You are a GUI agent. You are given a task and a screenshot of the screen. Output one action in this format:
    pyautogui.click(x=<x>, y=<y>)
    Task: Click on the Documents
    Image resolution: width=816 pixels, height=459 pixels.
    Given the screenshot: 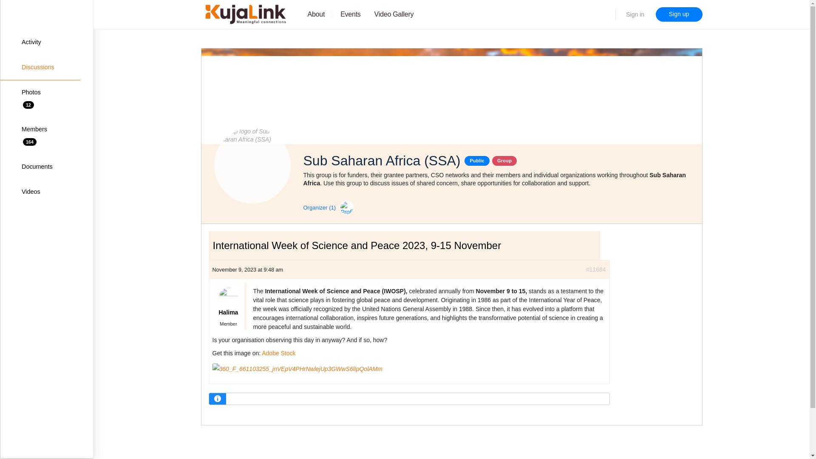 What is the action you would take?
    pyautogui.click(x=40, y=167)
    